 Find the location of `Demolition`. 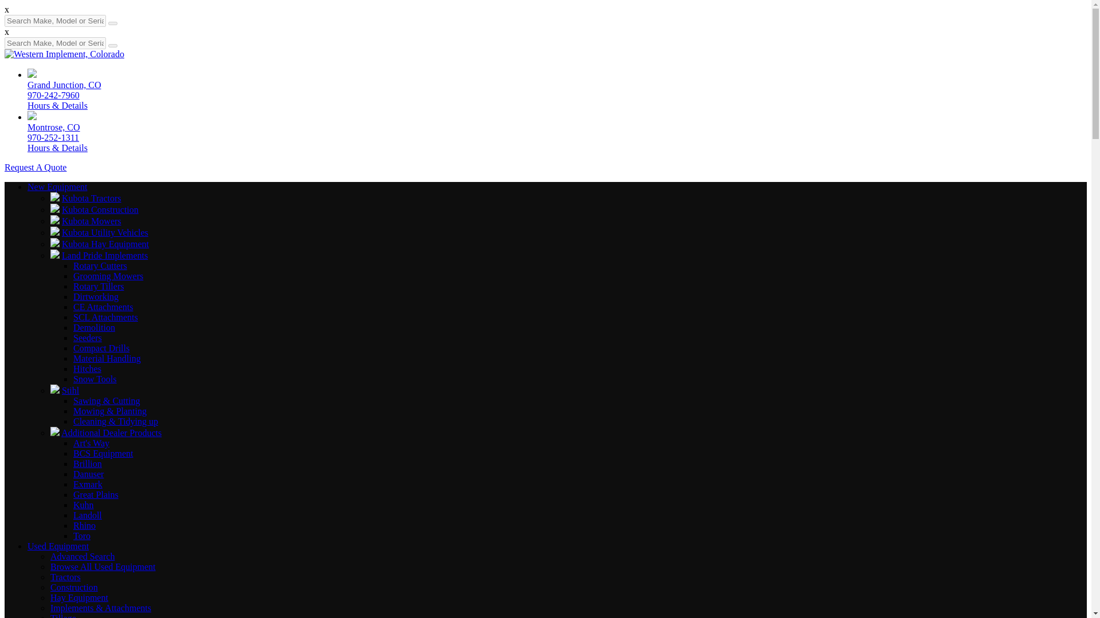

Demolition is located at coordinates (94, 327).